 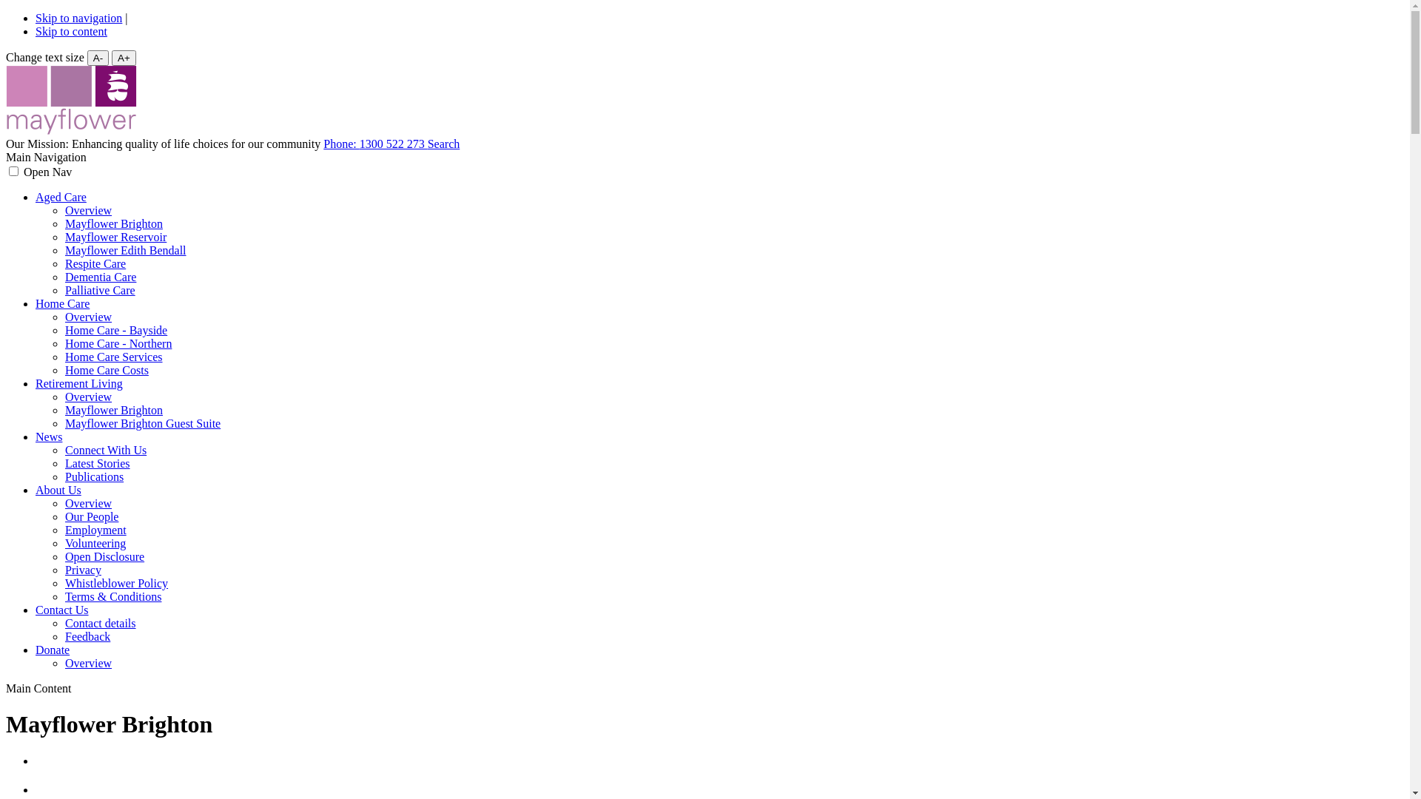 What do you see at coordinates (78, 18) in the screenshot?
I see `Skip to navigation` at bounding box center [78, 18].